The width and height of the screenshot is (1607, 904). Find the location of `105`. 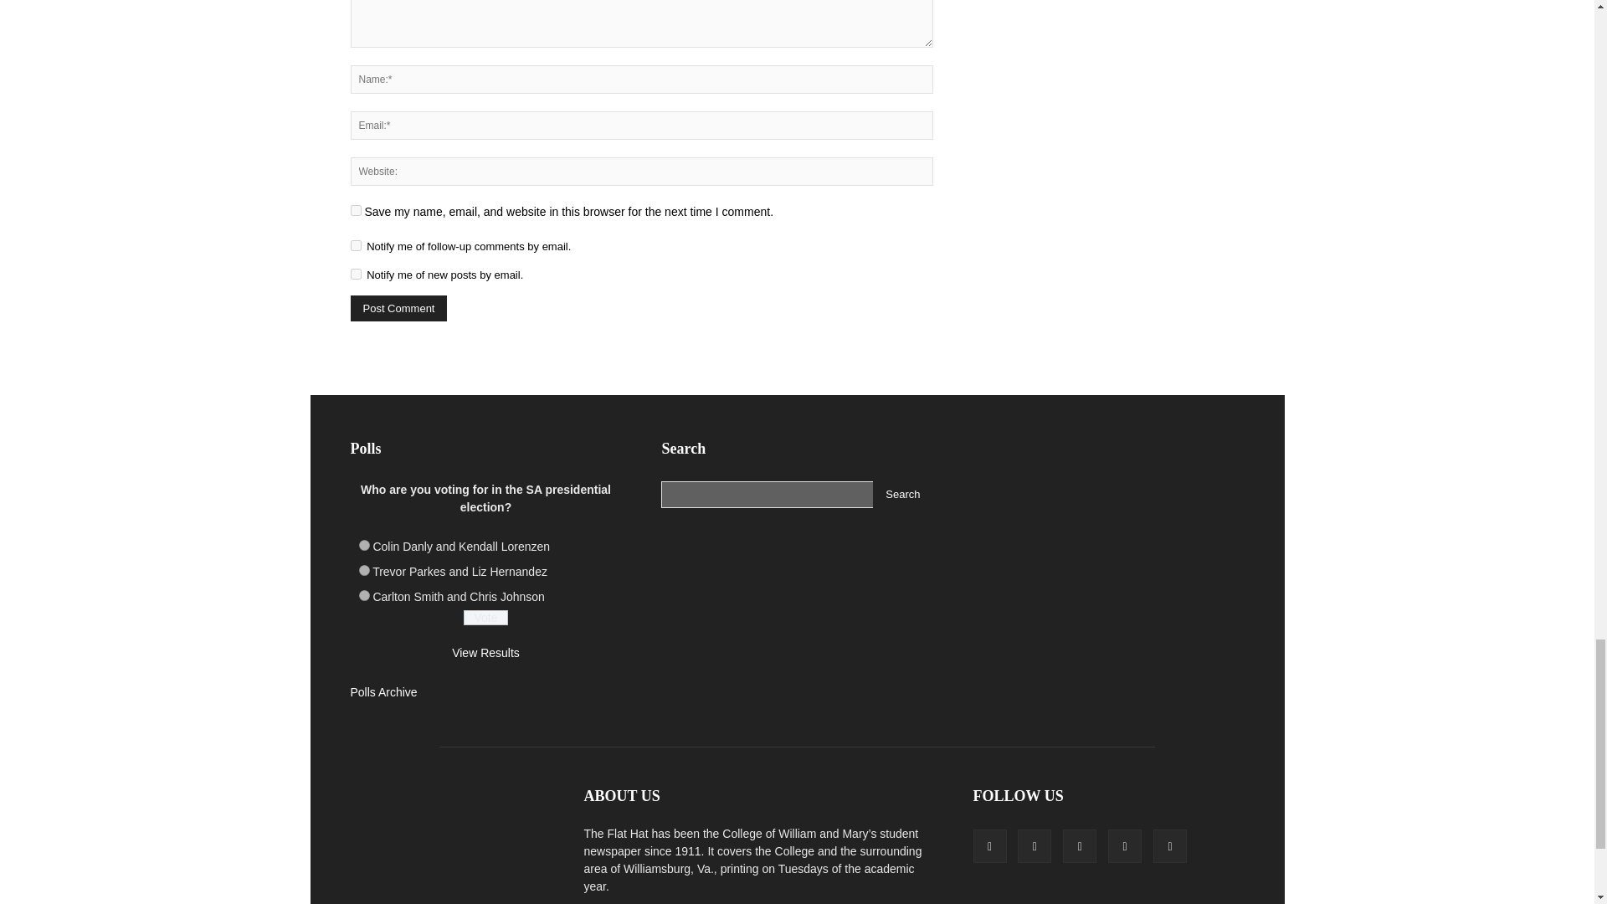

105 is located at coordinates (363, 570).